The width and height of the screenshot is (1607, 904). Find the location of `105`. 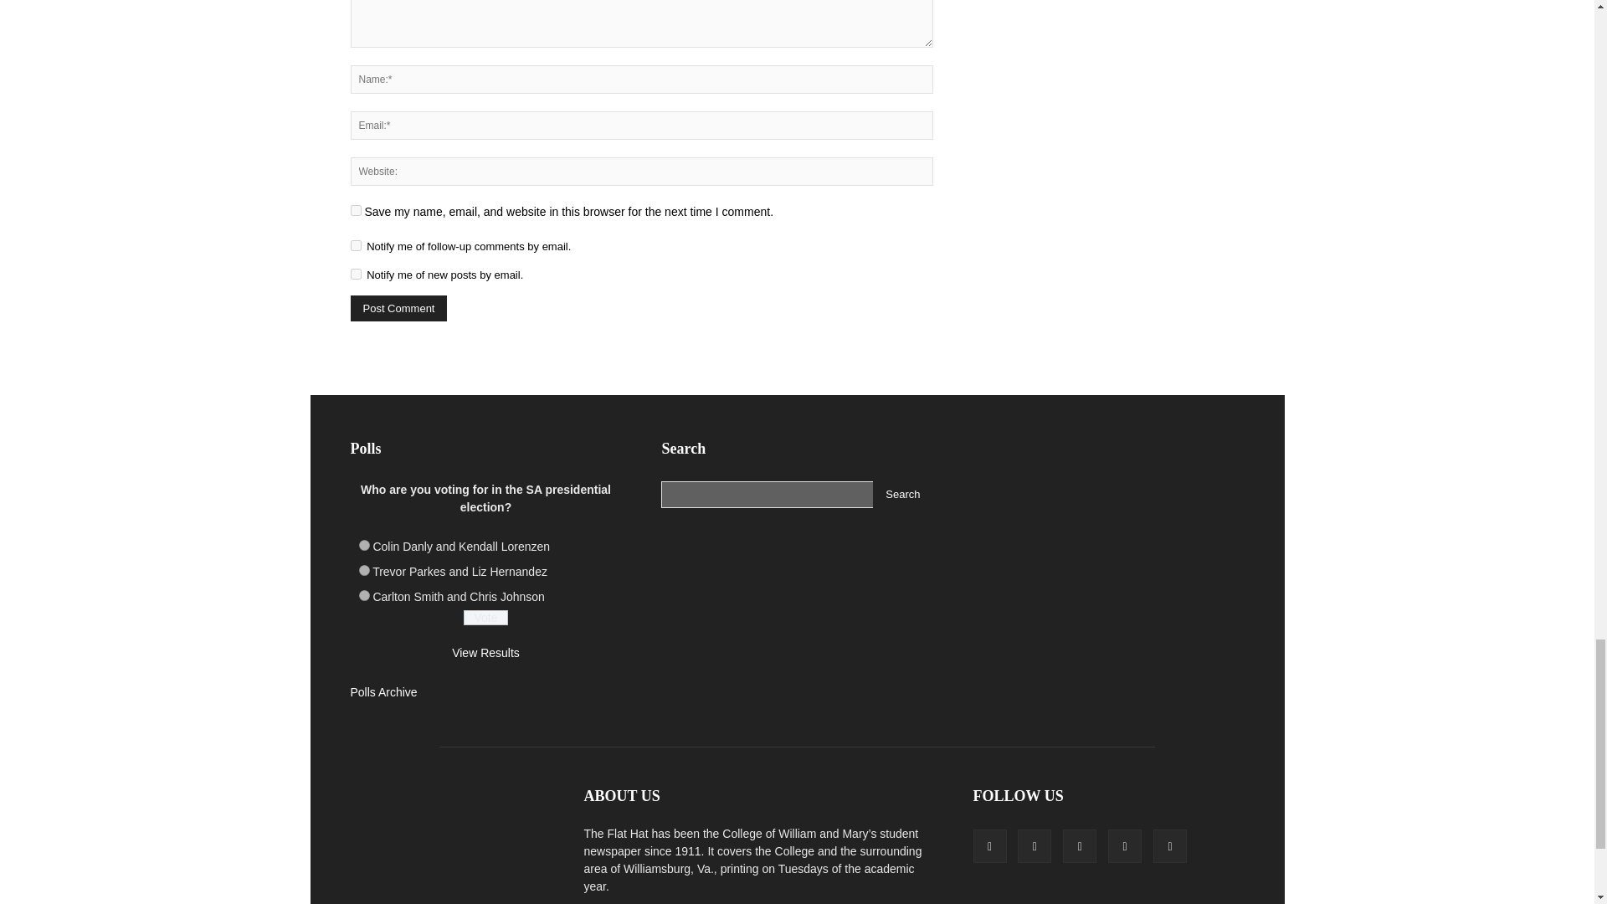

105 is located at coordinates (363, 570).